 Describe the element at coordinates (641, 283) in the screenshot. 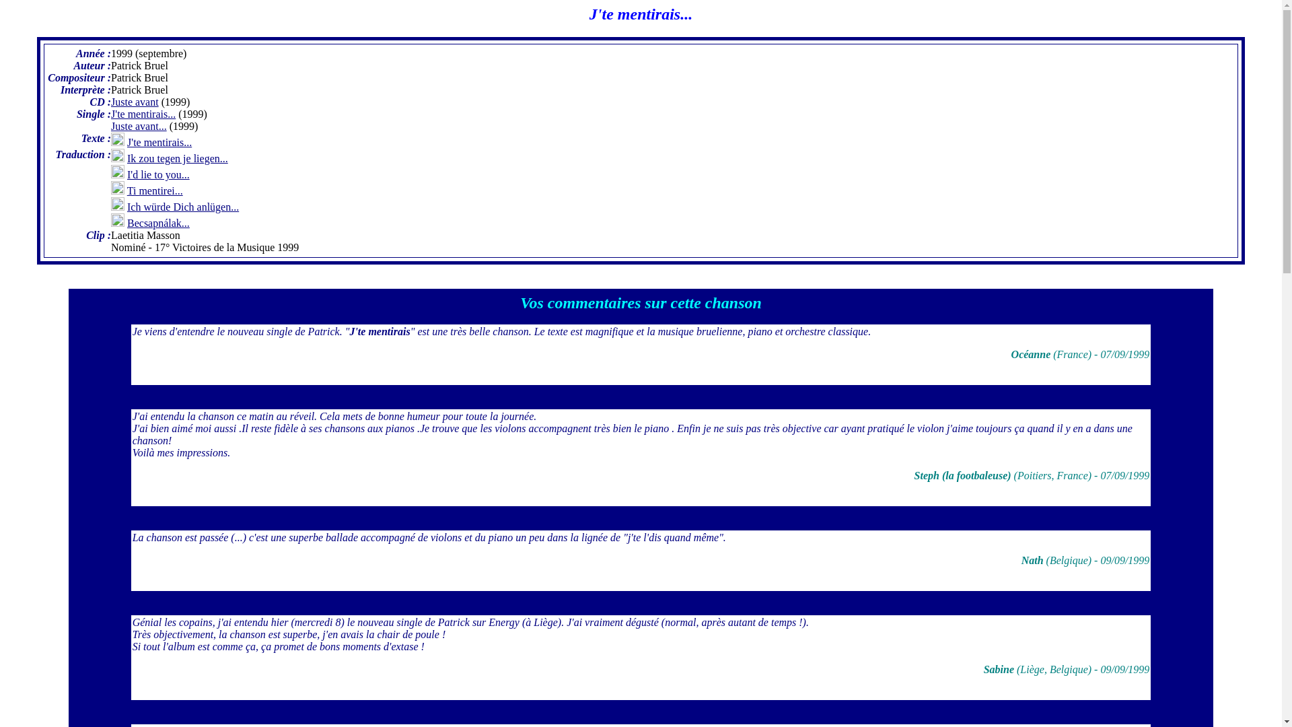

I see ` ` at that location.